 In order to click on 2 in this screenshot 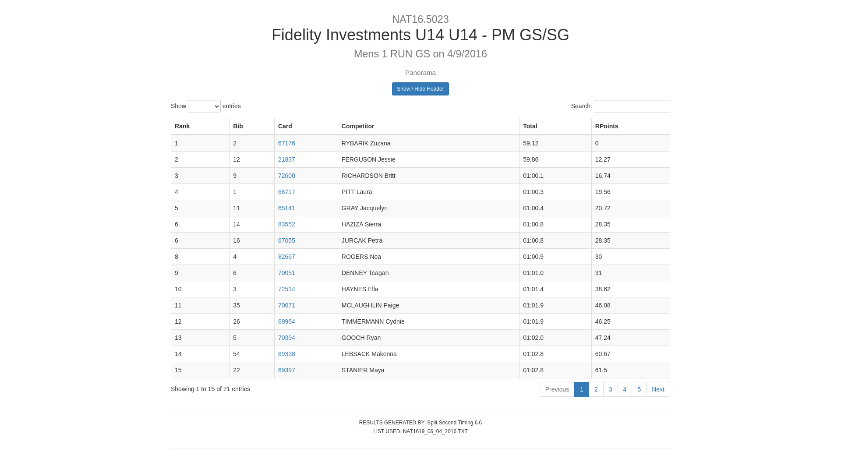, I will do `click(596, 389)`.